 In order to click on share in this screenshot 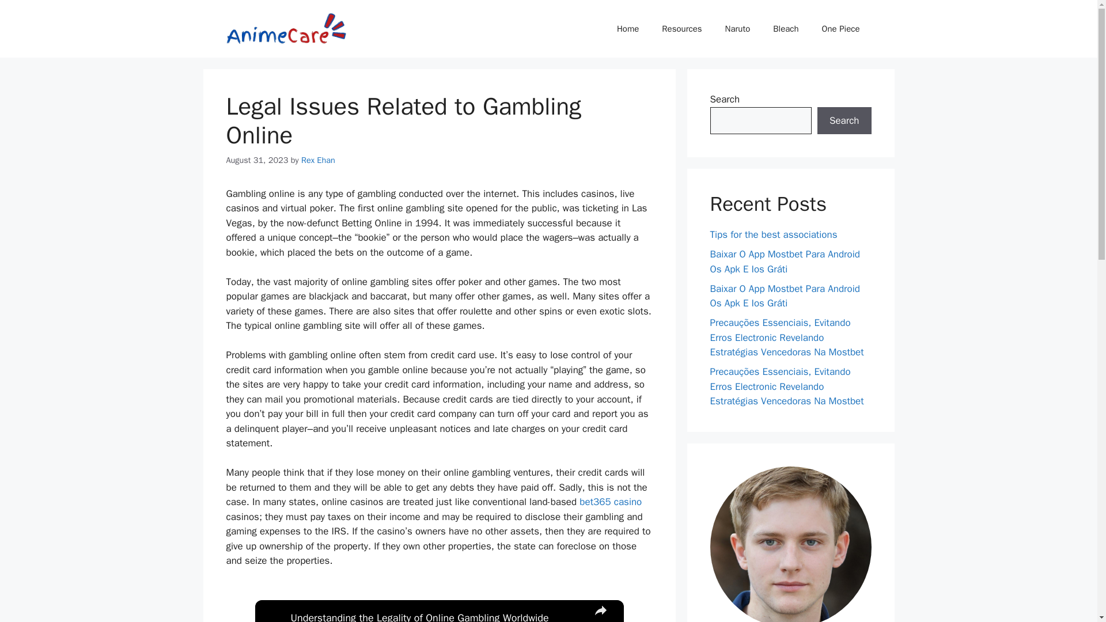, I will do `click(600, 611)`.